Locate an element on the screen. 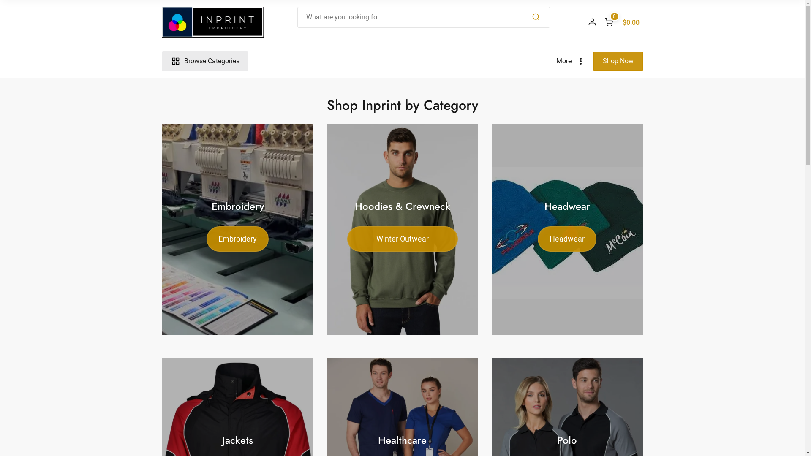  Search is located at coordinates (536, 17).